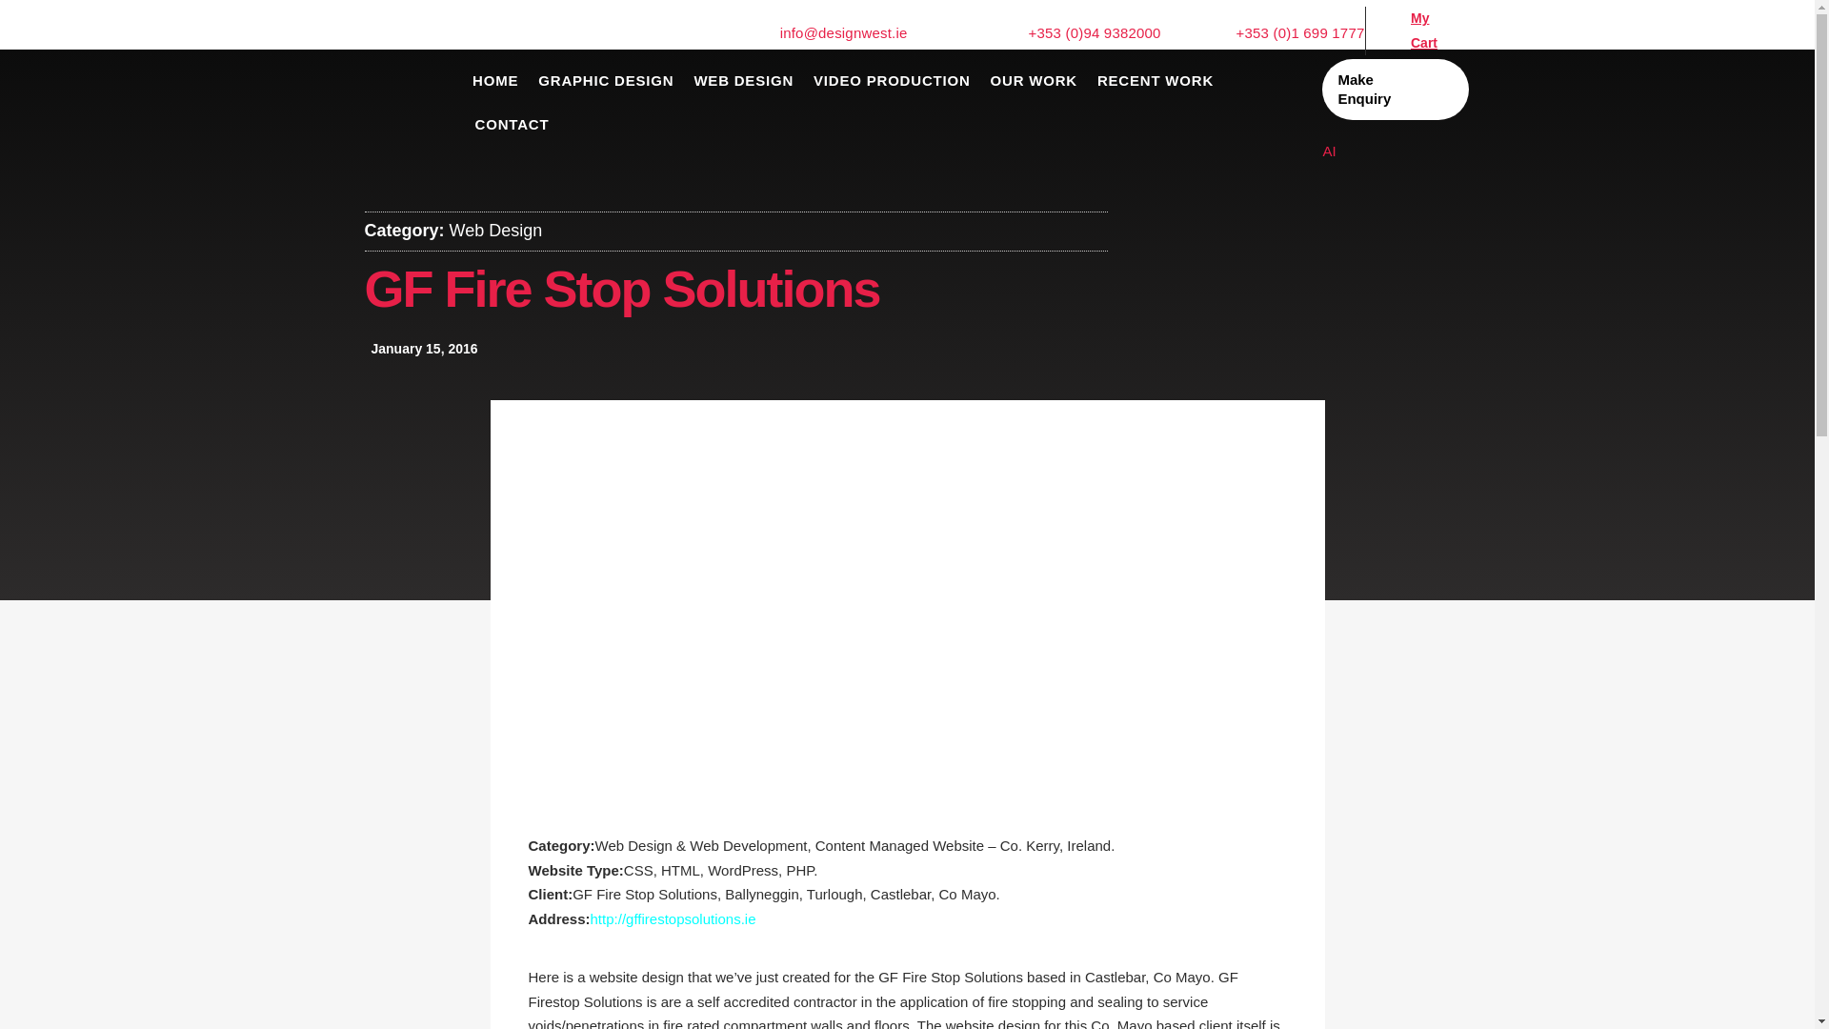  Describe the element at coordinates (1034, 80) in the screenshot. I see `OUR WORK` at that location.